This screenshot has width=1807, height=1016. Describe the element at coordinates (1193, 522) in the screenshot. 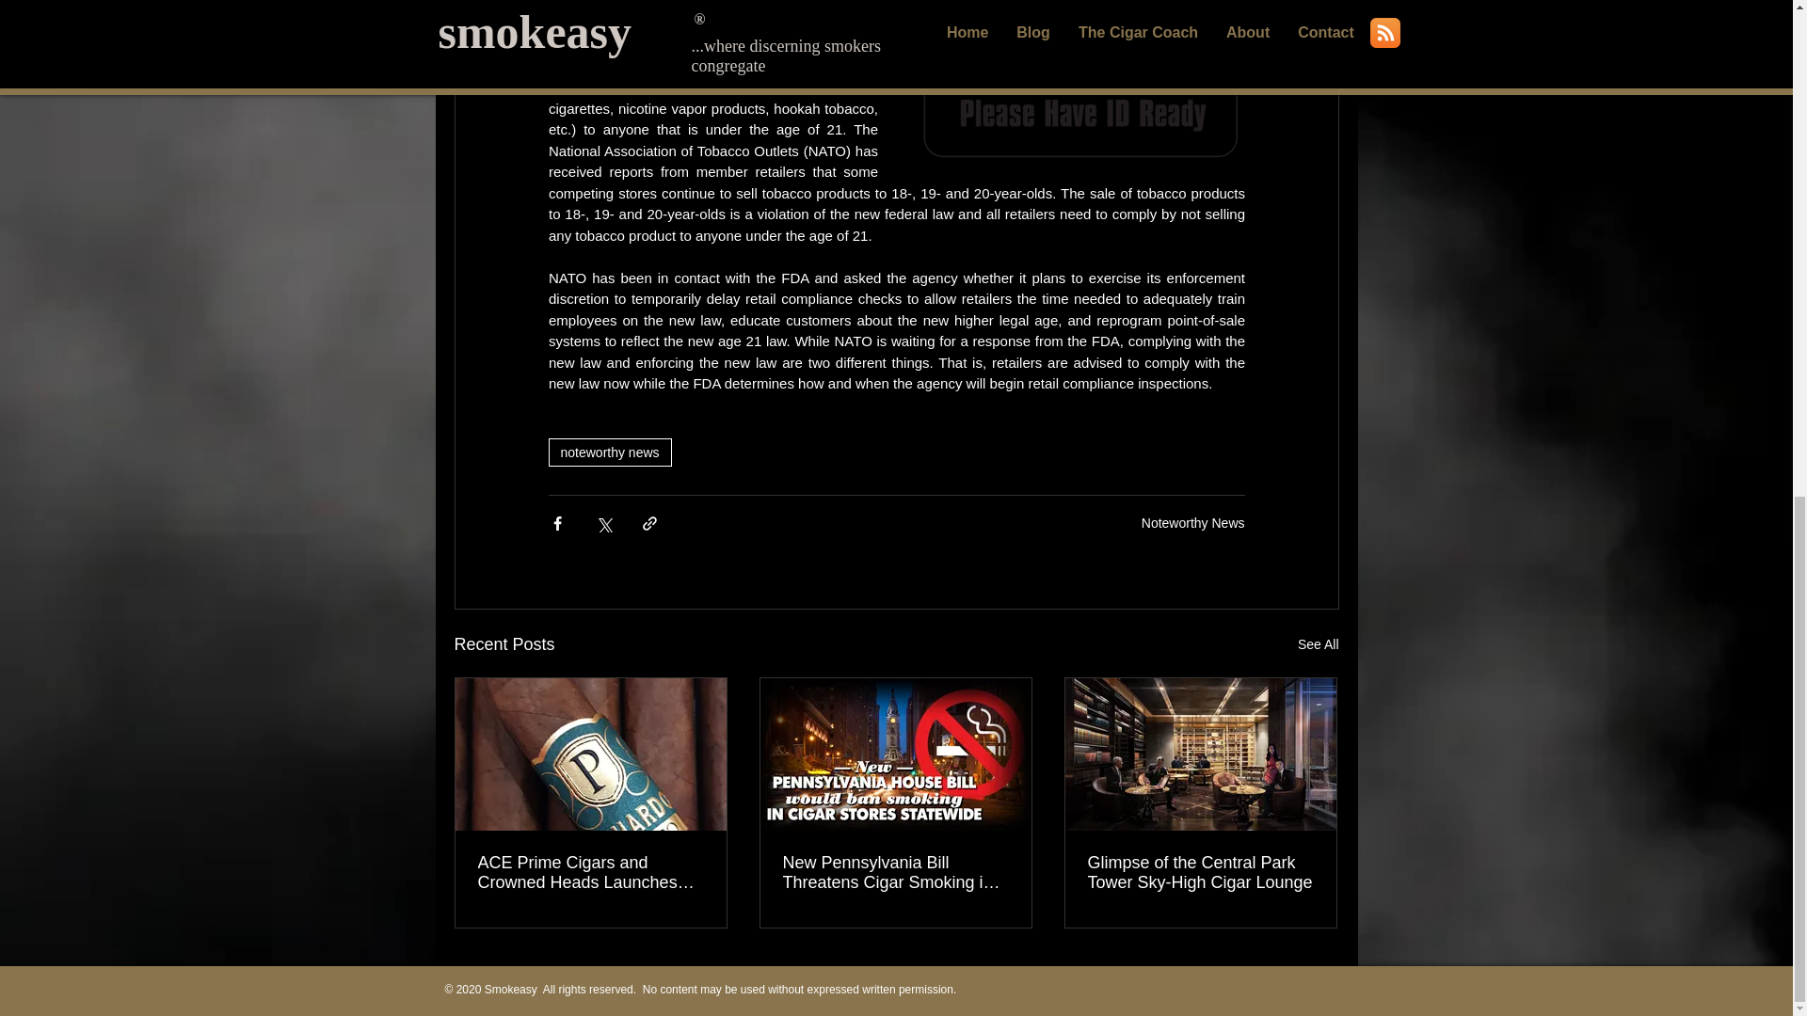

I see `Noteworthy News` at that location.